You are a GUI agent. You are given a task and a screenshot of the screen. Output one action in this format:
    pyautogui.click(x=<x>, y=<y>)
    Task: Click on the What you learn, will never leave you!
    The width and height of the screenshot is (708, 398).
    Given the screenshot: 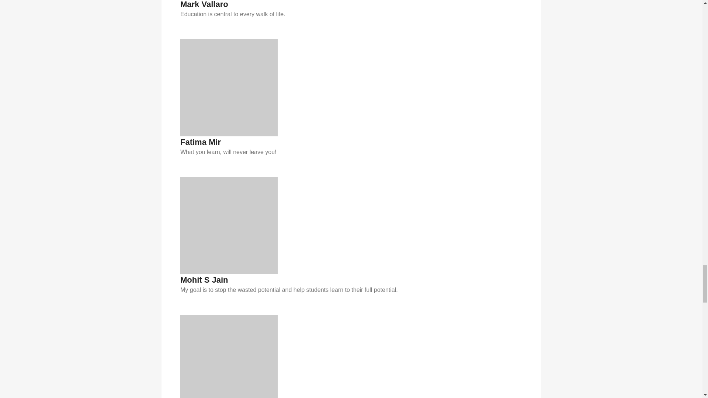 What is the action you would take?
    pyautogui.click(x=351, y=152)
    